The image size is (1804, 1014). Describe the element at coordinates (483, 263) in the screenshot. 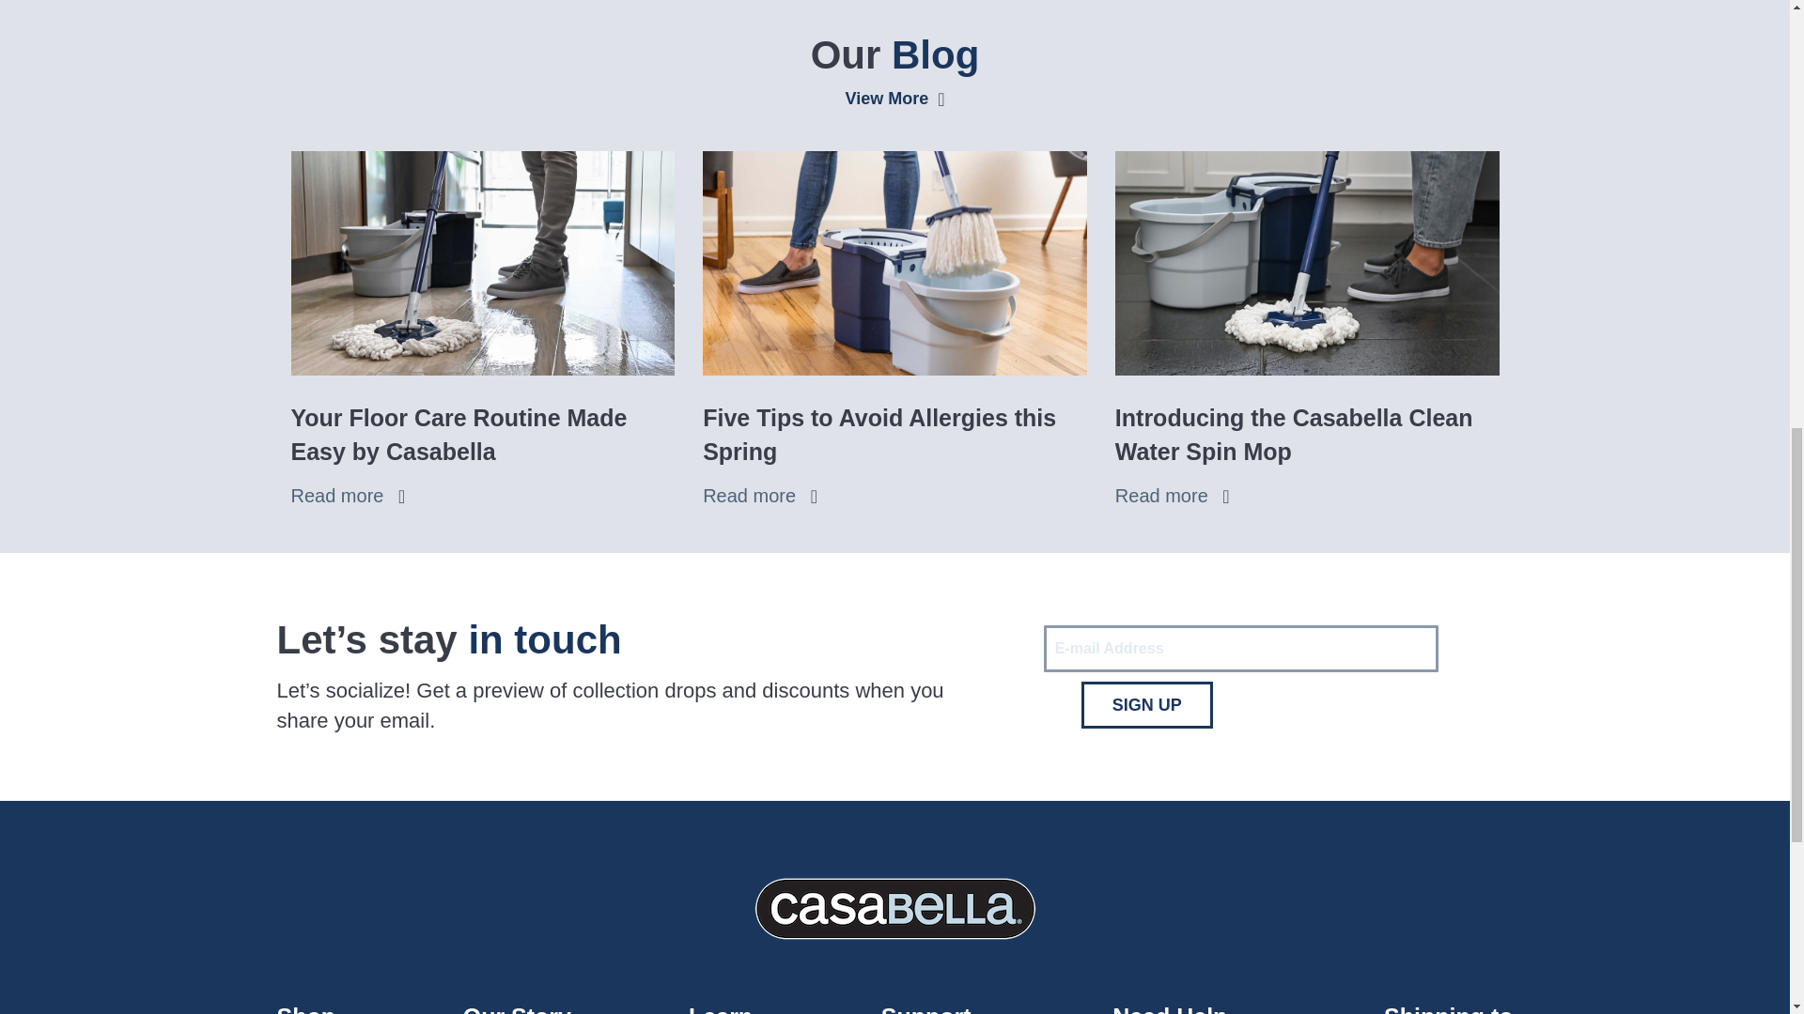

I see `Your Floor Care Routine Made Easy by Casabella` at that location.